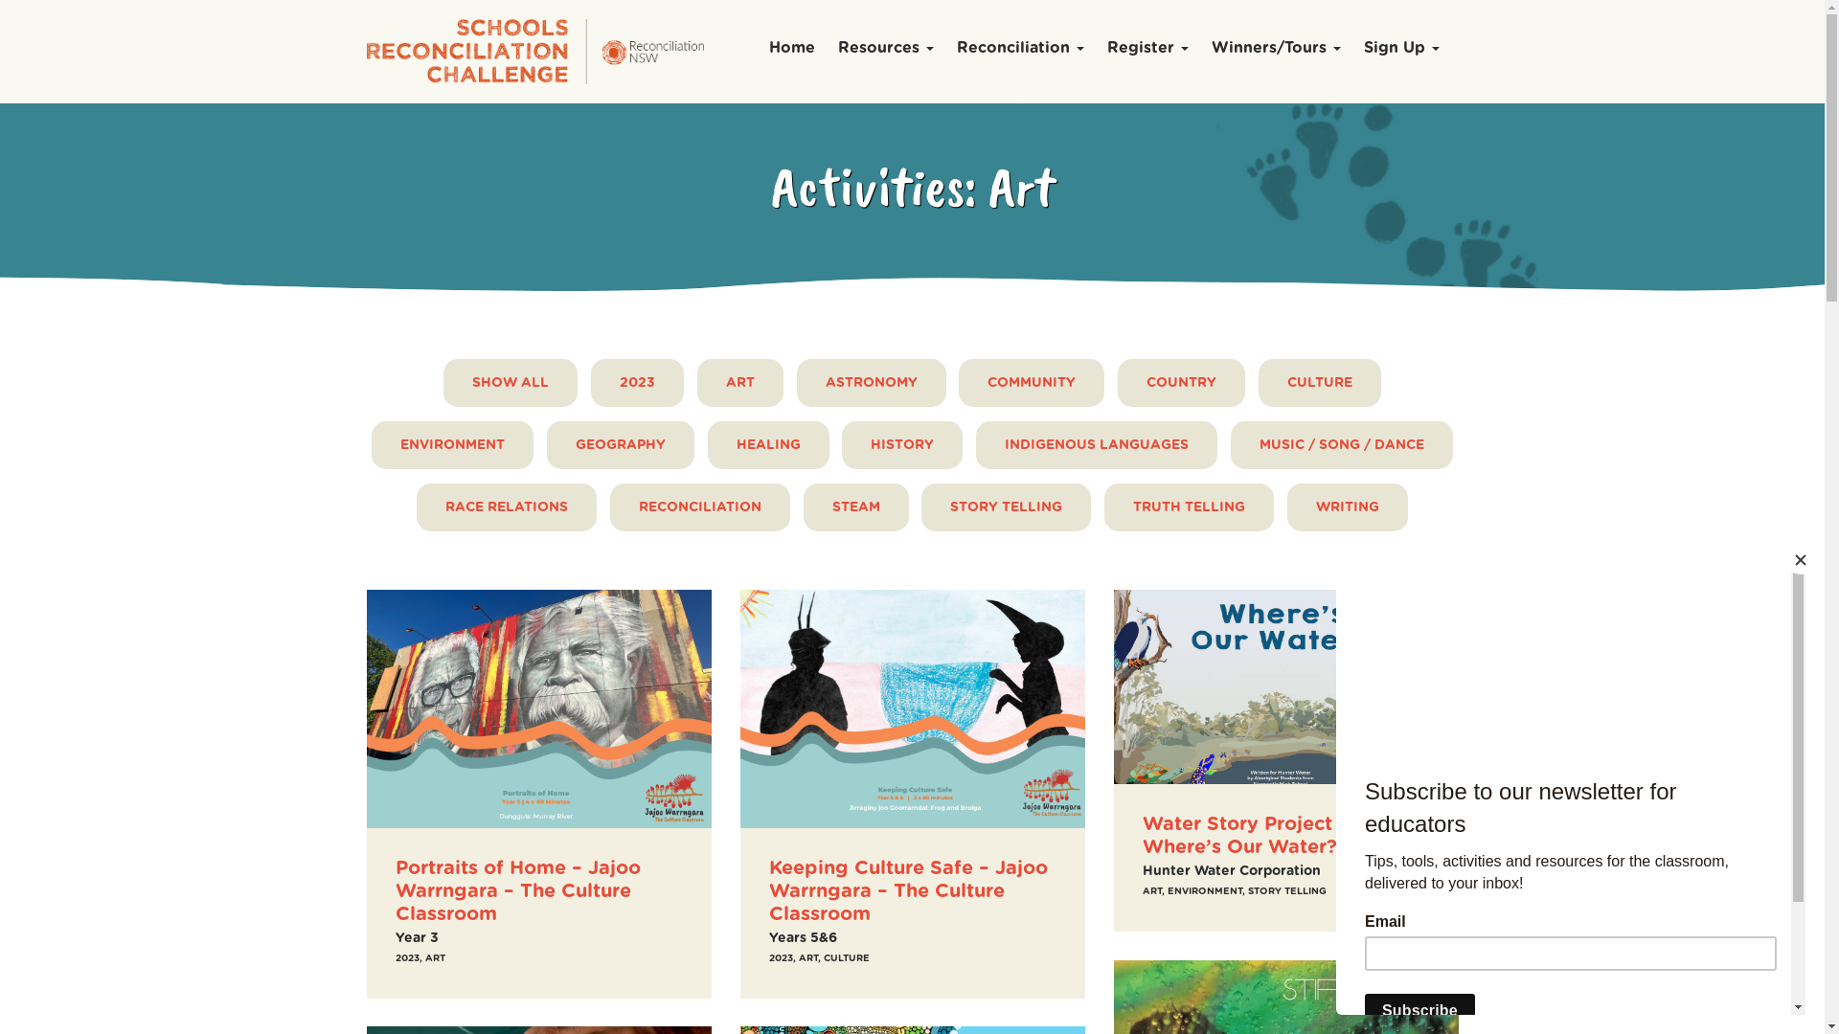 This screenshot has height=1034, width=1839. What do you see at coordinates (507, 507) in the screenshot?
I see `RACE RELATIONS` at bounding box center [507, 507].